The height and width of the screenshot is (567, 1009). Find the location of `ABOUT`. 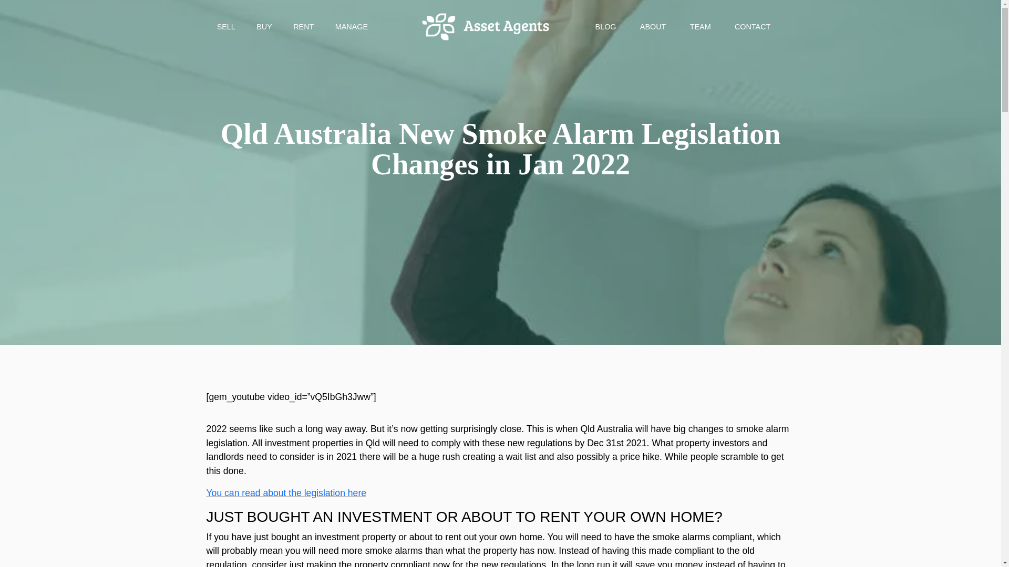

ABOUT is located at coordinates (653, 27).